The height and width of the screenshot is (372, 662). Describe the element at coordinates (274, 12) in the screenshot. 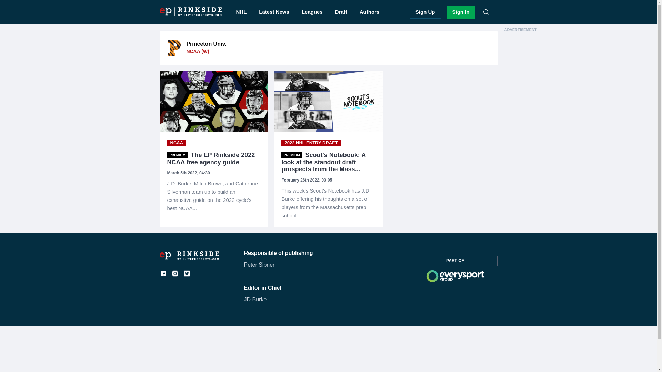

I see `Latest News` at that location.